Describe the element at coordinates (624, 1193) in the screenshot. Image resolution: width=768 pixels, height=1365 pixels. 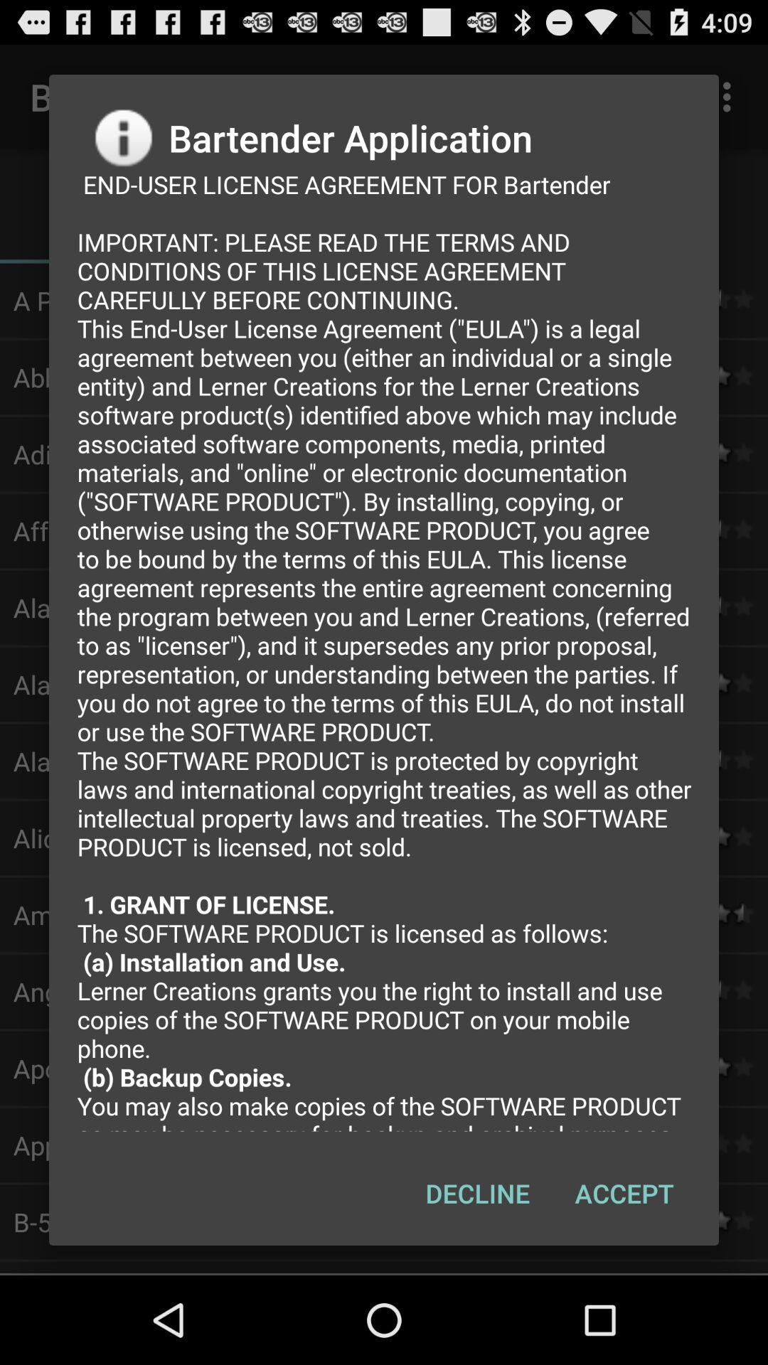
I see `turn on item to the right of the decline` at that location.